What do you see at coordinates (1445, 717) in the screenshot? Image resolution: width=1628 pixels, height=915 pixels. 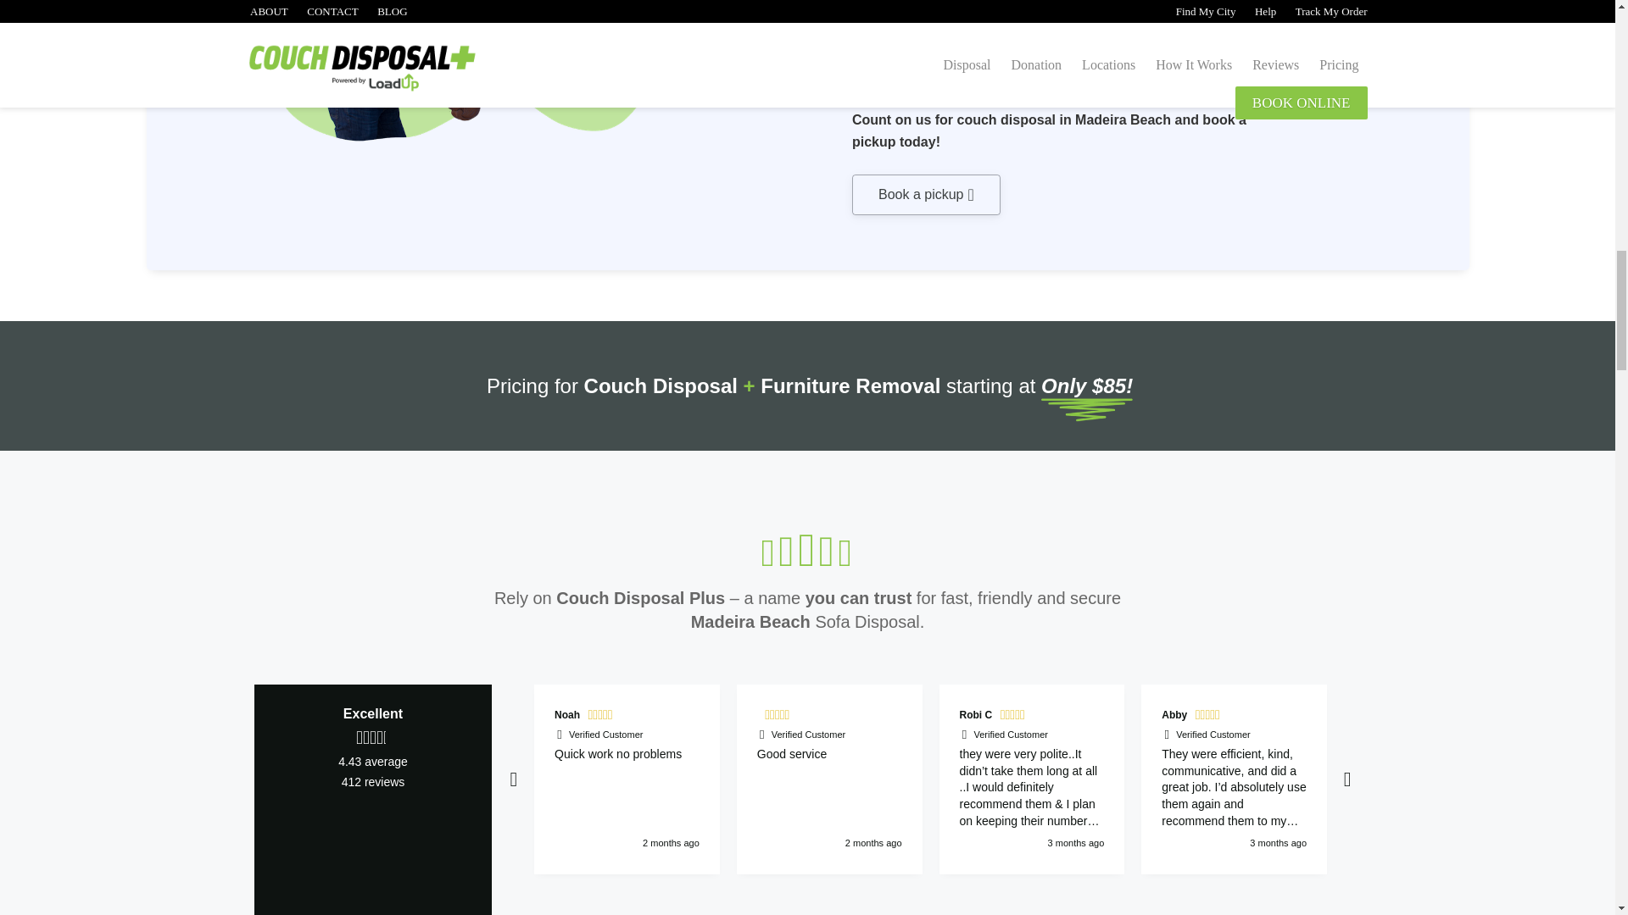 I see `5 Stars` at bounding box center [1445, 717].